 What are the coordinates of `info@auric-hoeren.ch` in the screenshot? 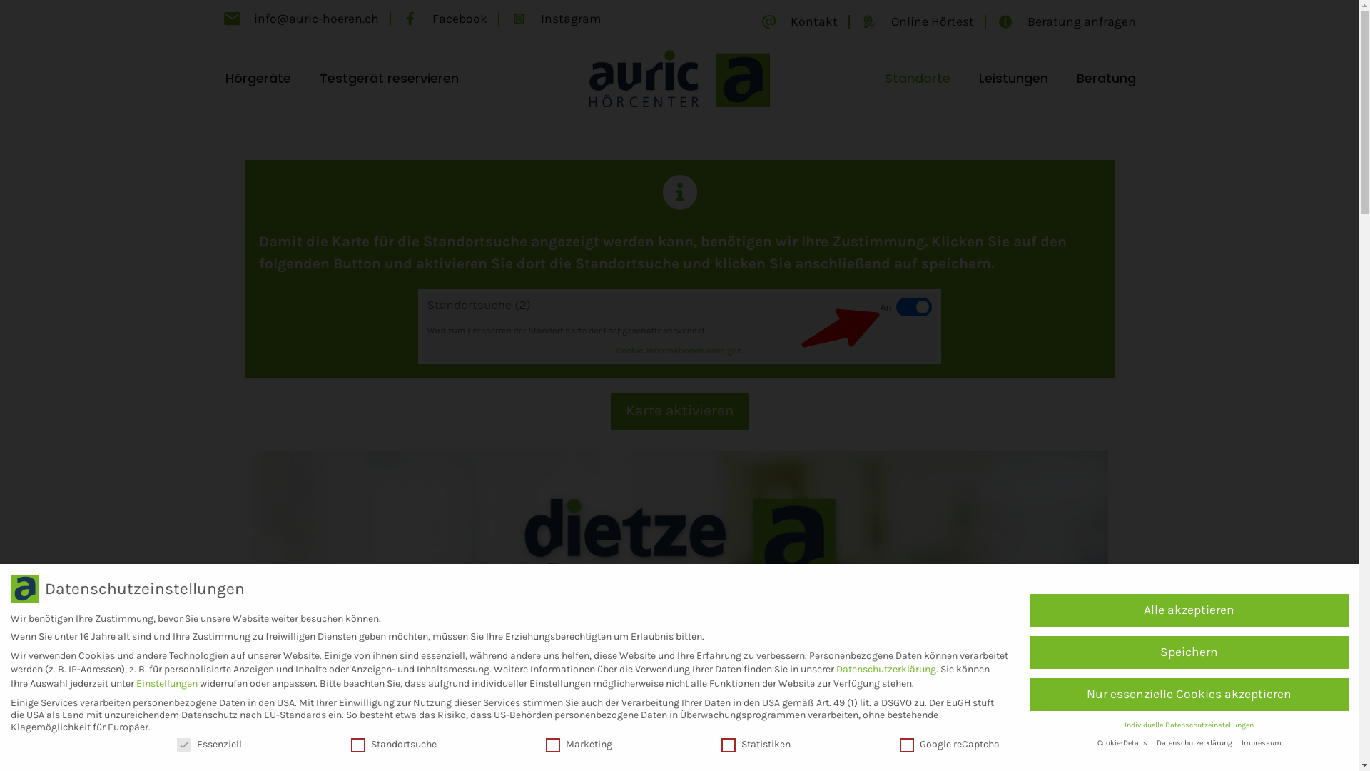 It's located at (300, 19).